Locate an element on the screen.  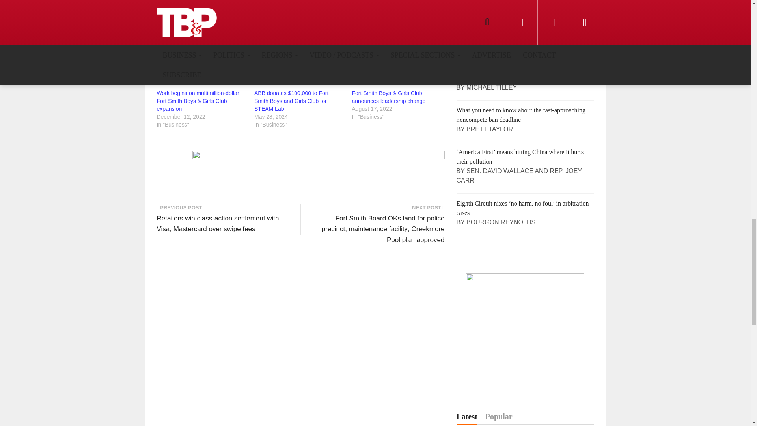
Click to share on LinkedIn is located at coordinates (242, 2).